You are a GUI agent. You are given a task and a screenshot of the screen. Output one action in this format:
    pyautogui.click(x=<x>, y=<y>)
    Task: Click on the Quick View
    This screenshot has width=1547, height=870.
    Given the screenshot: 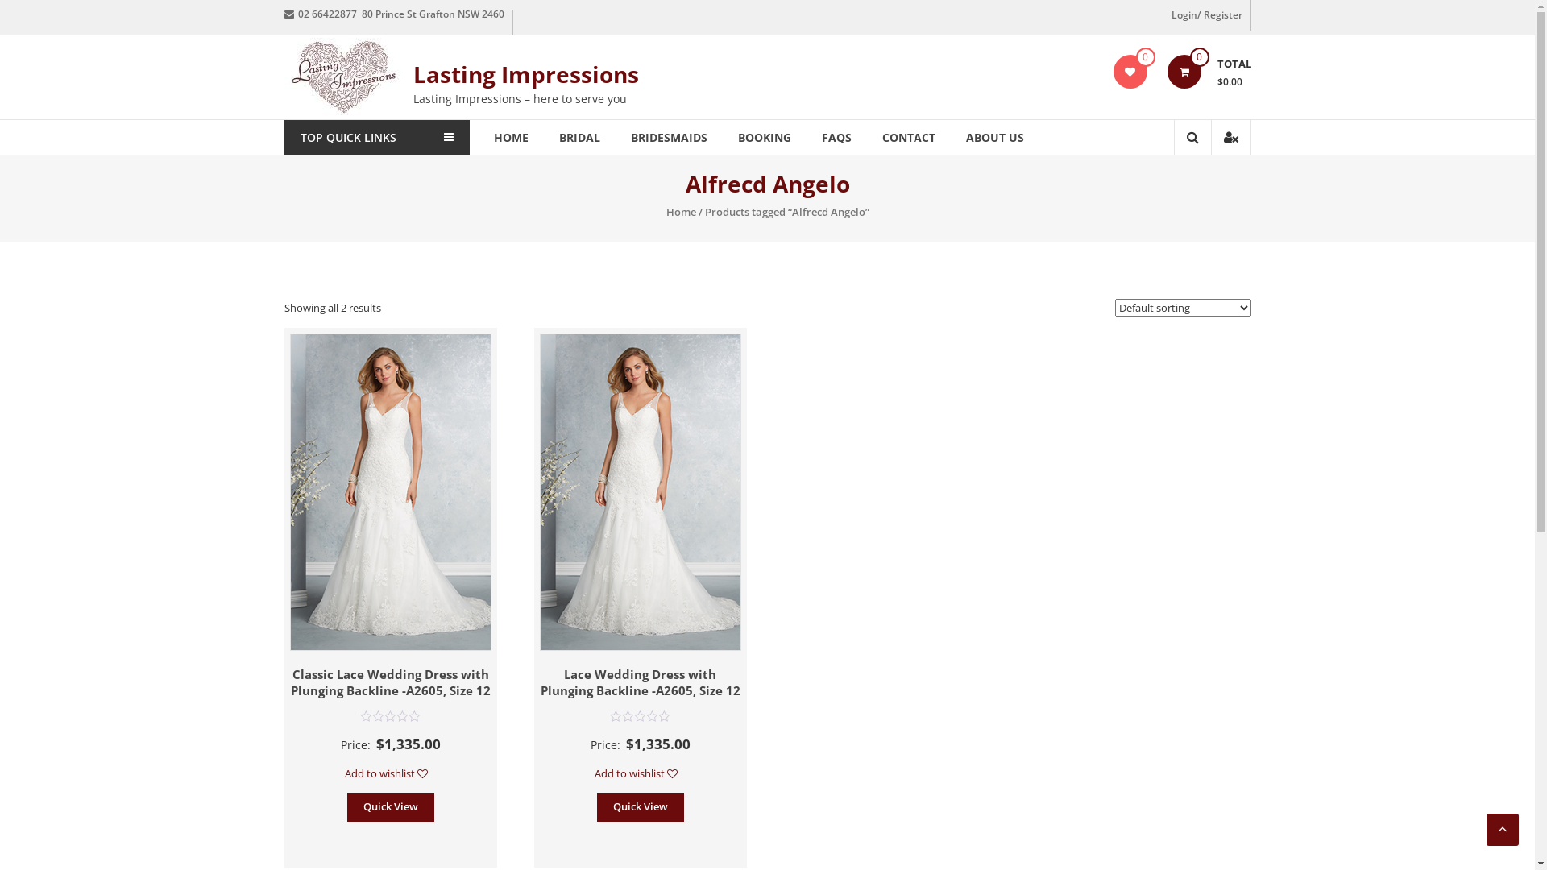 What is the action you would take?
    pyautogui.click(x=641, y=808)
    